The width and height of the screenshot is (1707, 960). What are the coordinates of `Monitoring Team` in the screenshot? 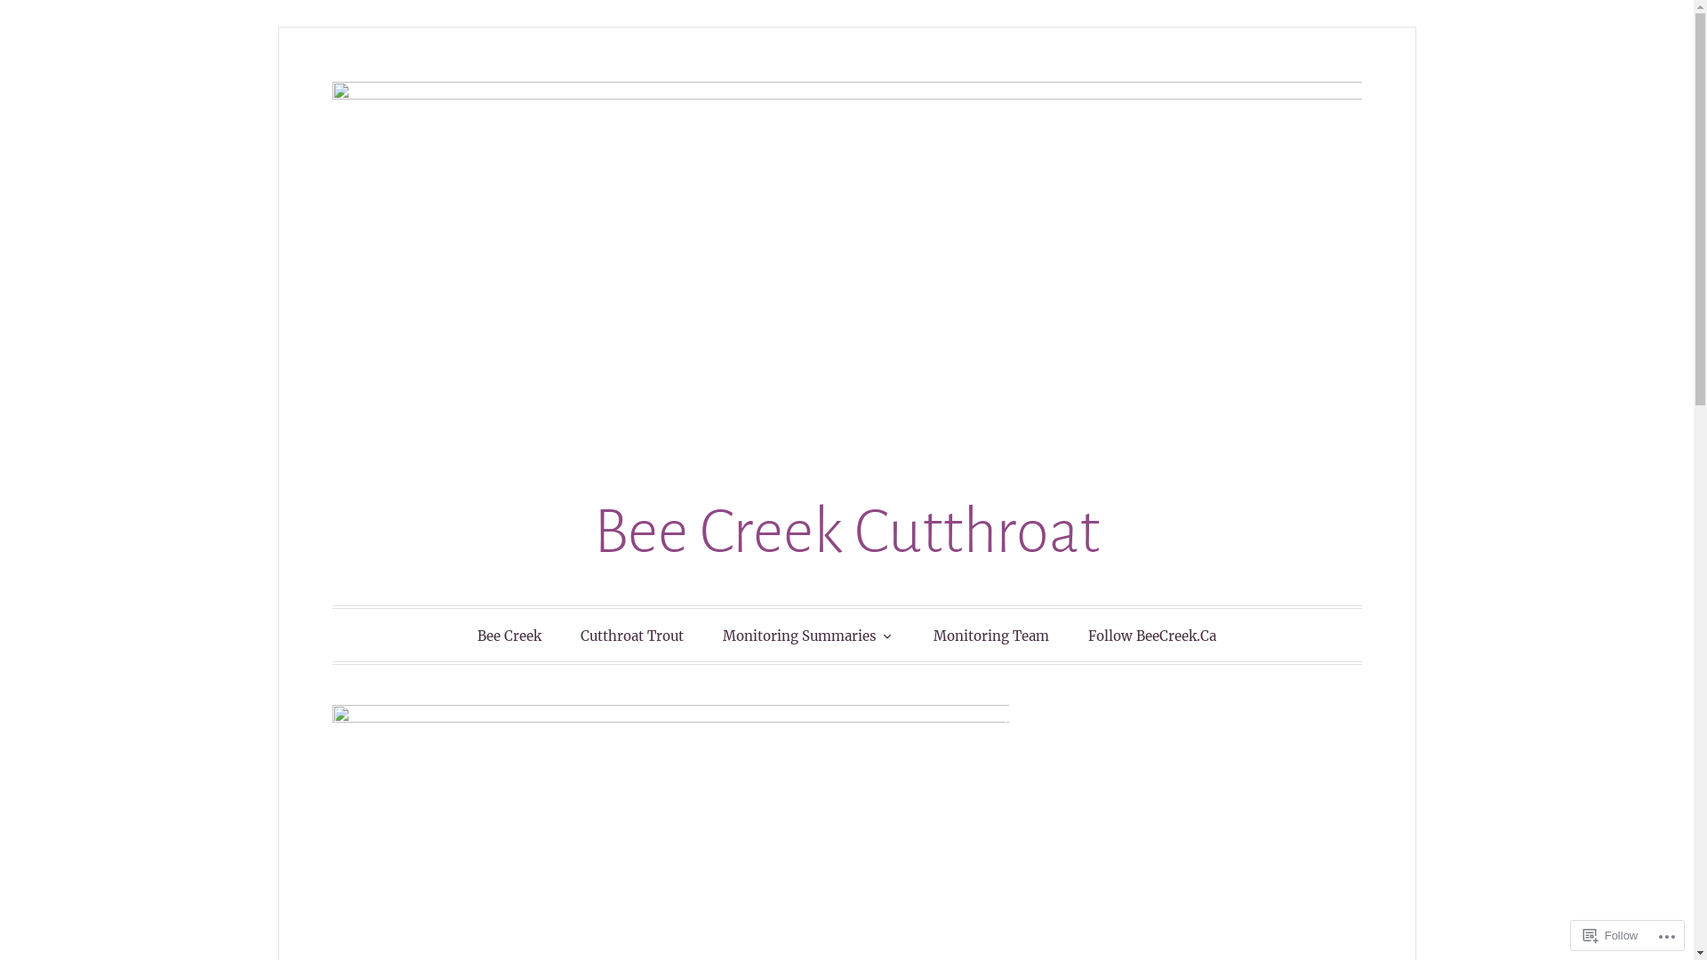 It's located at (991, 636).